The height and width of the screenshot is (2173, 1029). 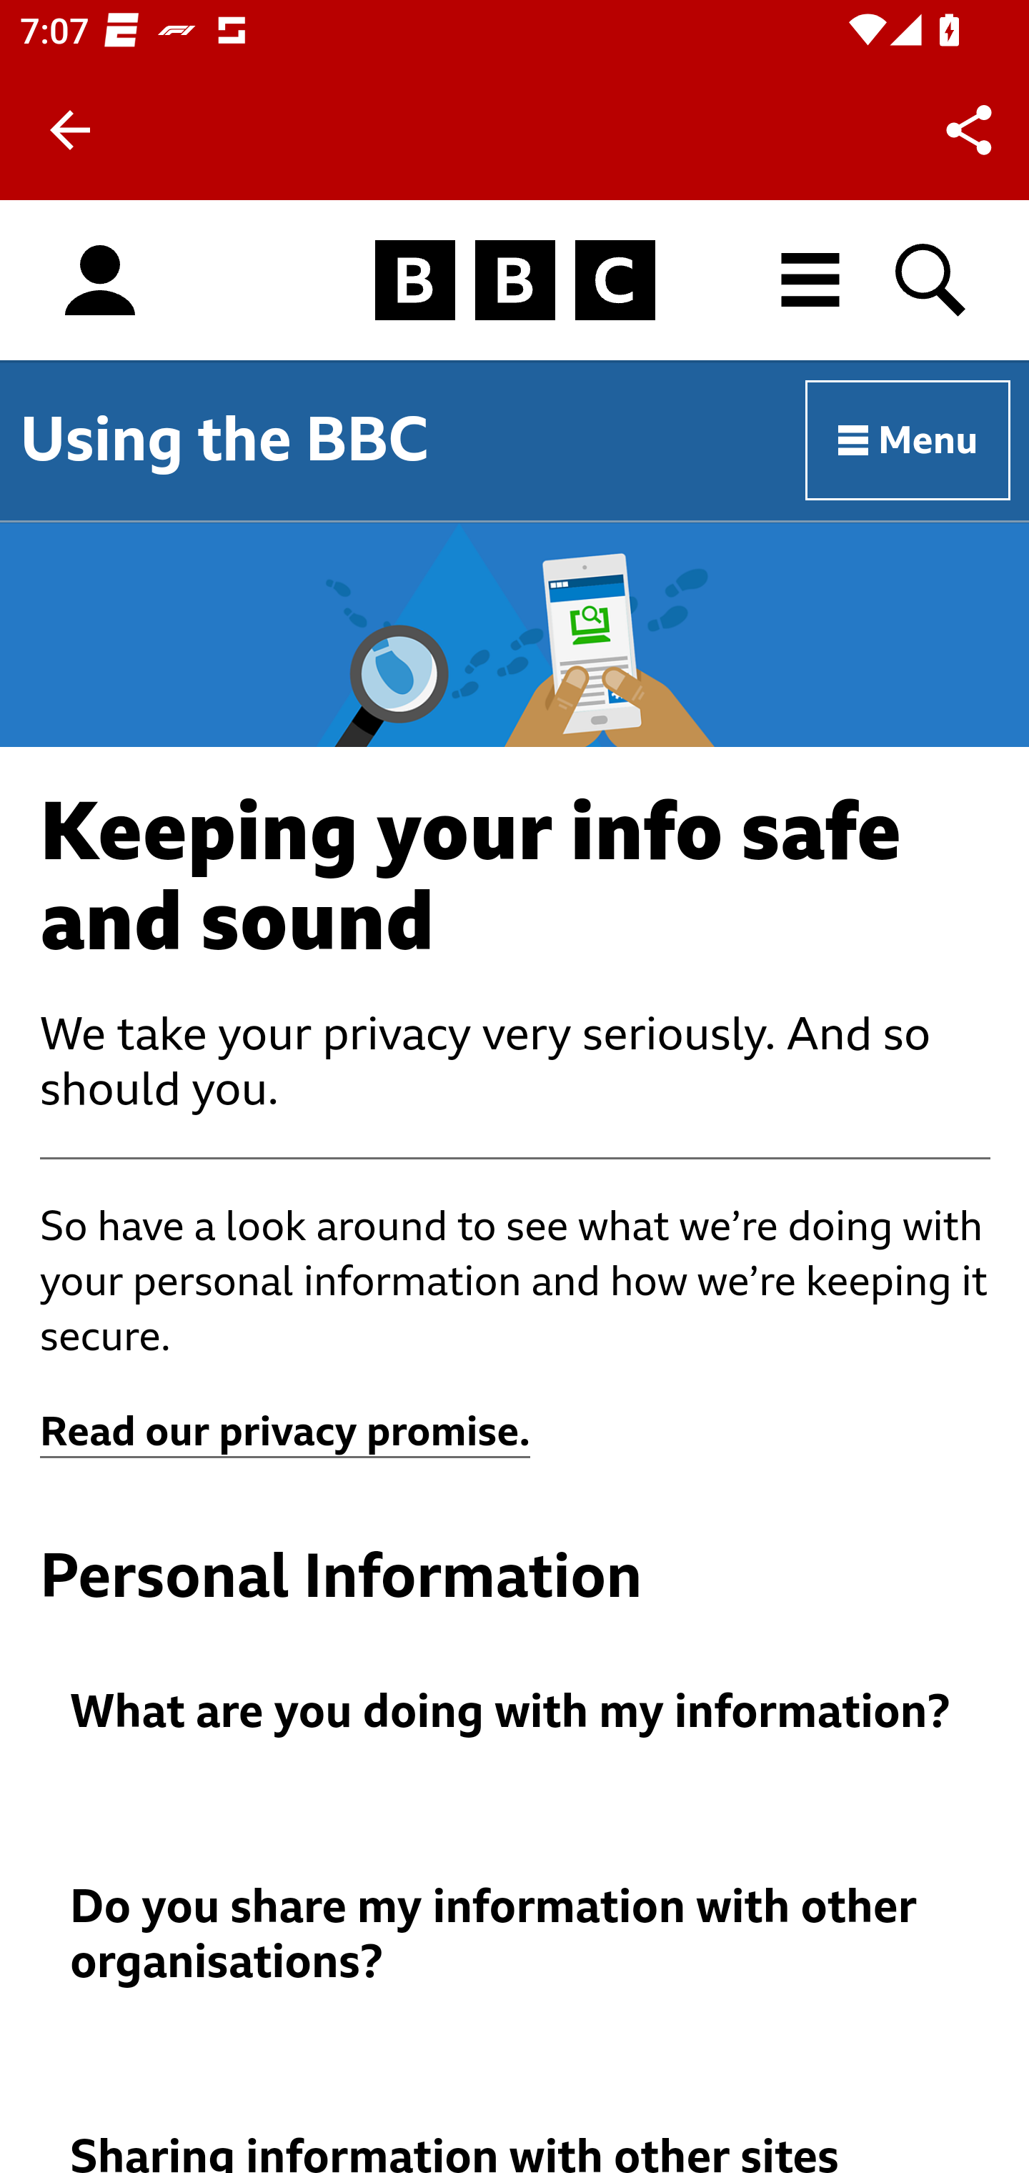 What do you see at coordinates (514, 281) in the screenshot?
I see `Homepage` at bounding box center [514, 281].